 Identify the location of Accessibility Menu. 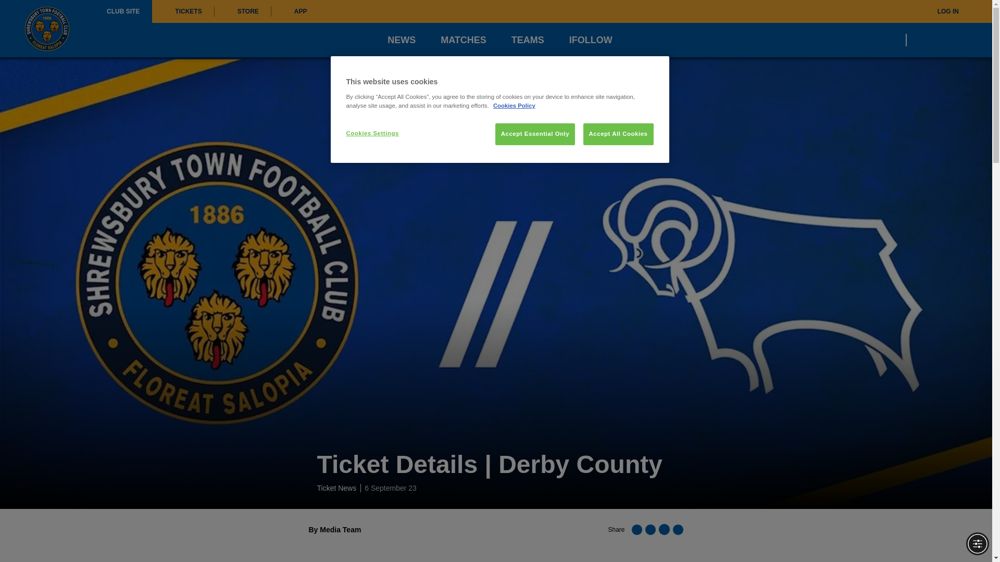
(977, 543).